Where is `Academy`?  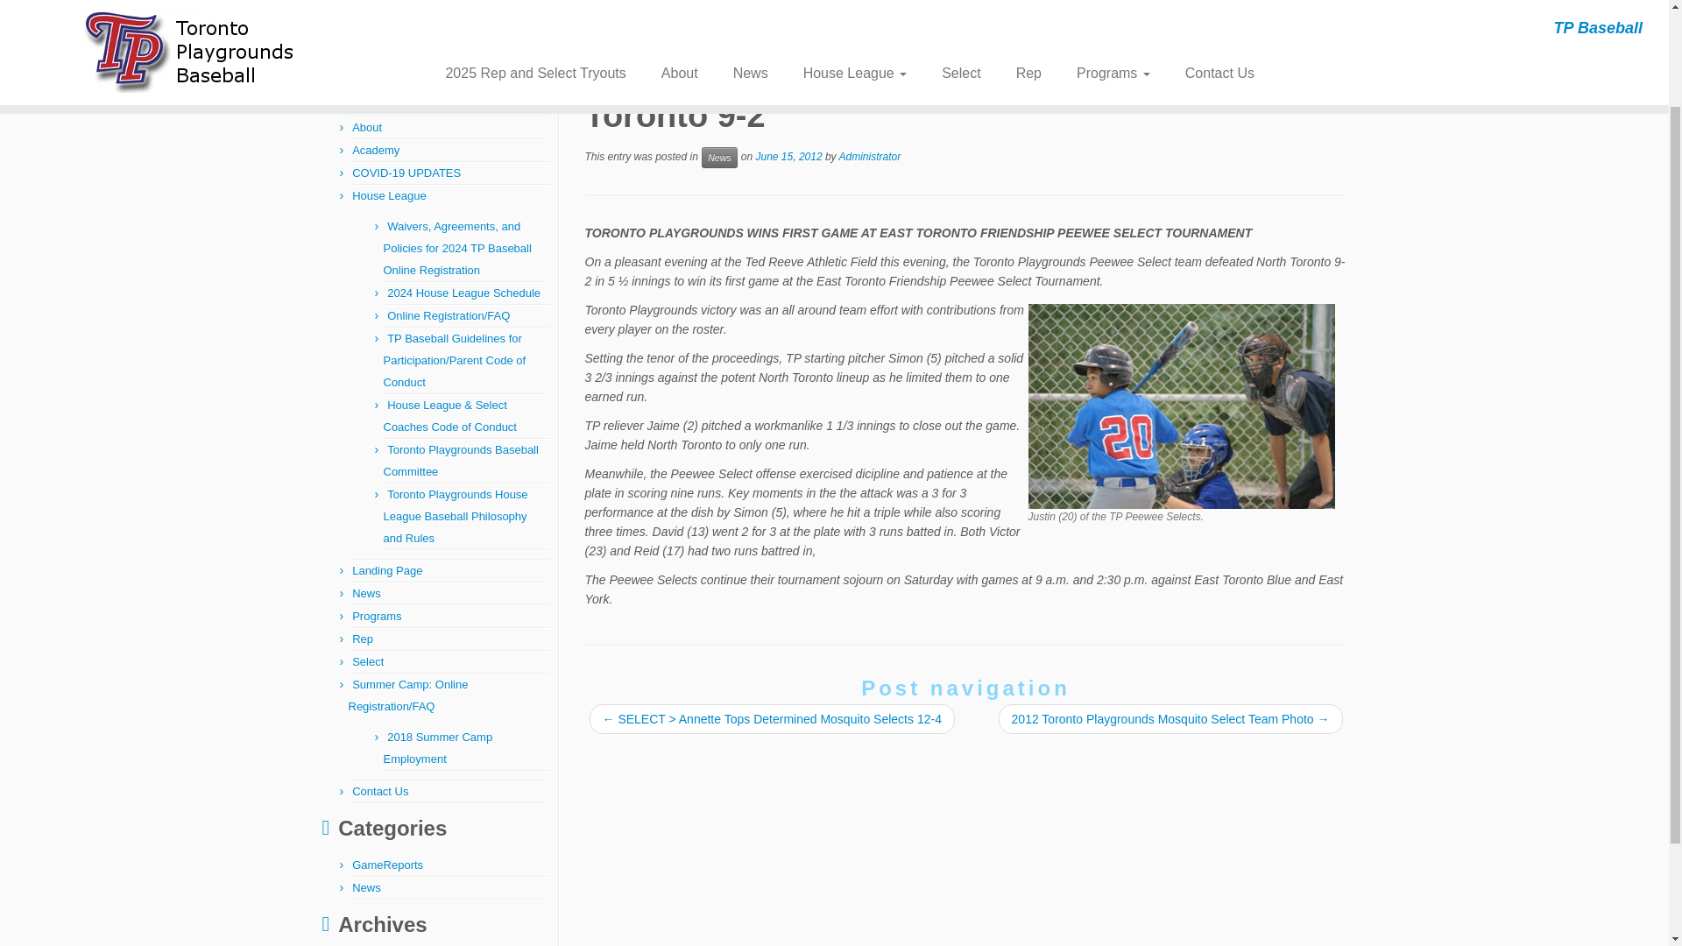
Academy is located at coordinates (375, 151).